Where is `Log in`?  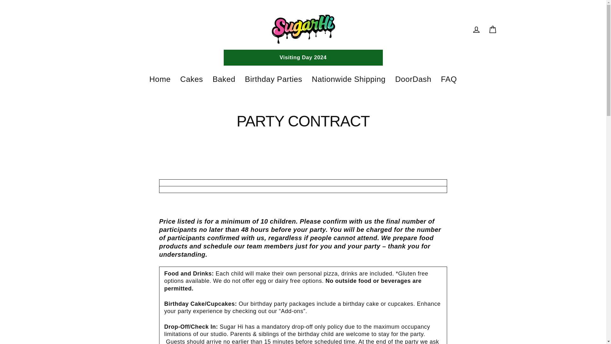
Log in is located at coordinates (476, 29).